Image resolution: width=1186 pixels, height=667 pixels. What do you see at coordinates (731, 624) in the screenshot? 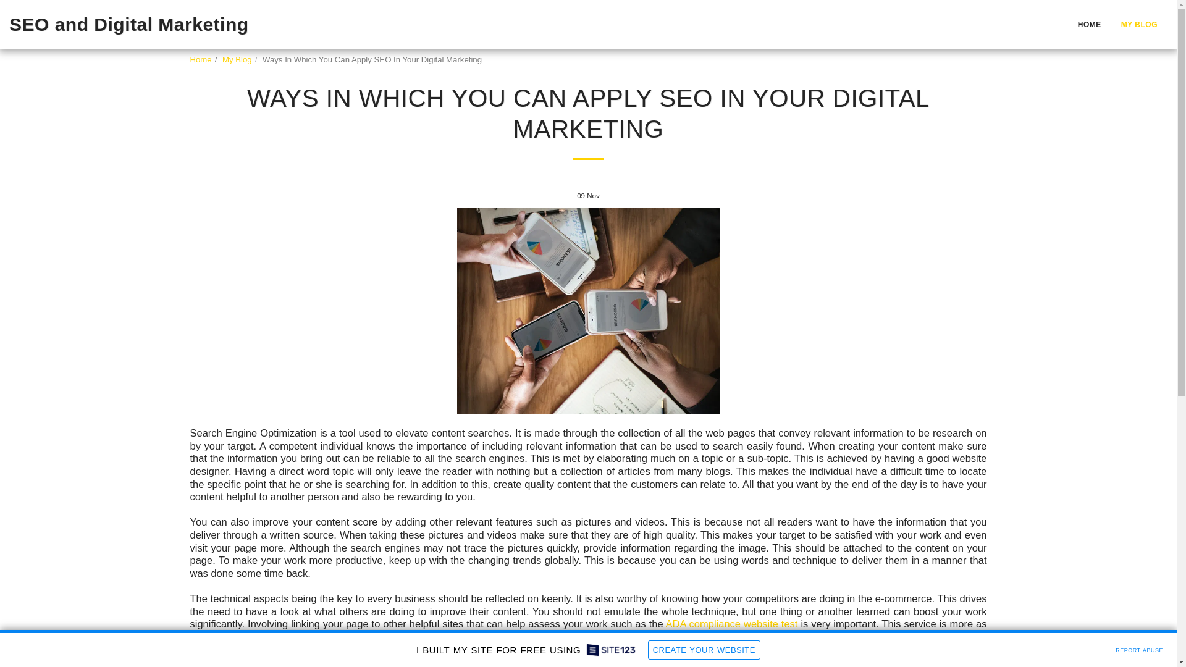
I see `ADA compliance website test` at bounding box center [731, 624].